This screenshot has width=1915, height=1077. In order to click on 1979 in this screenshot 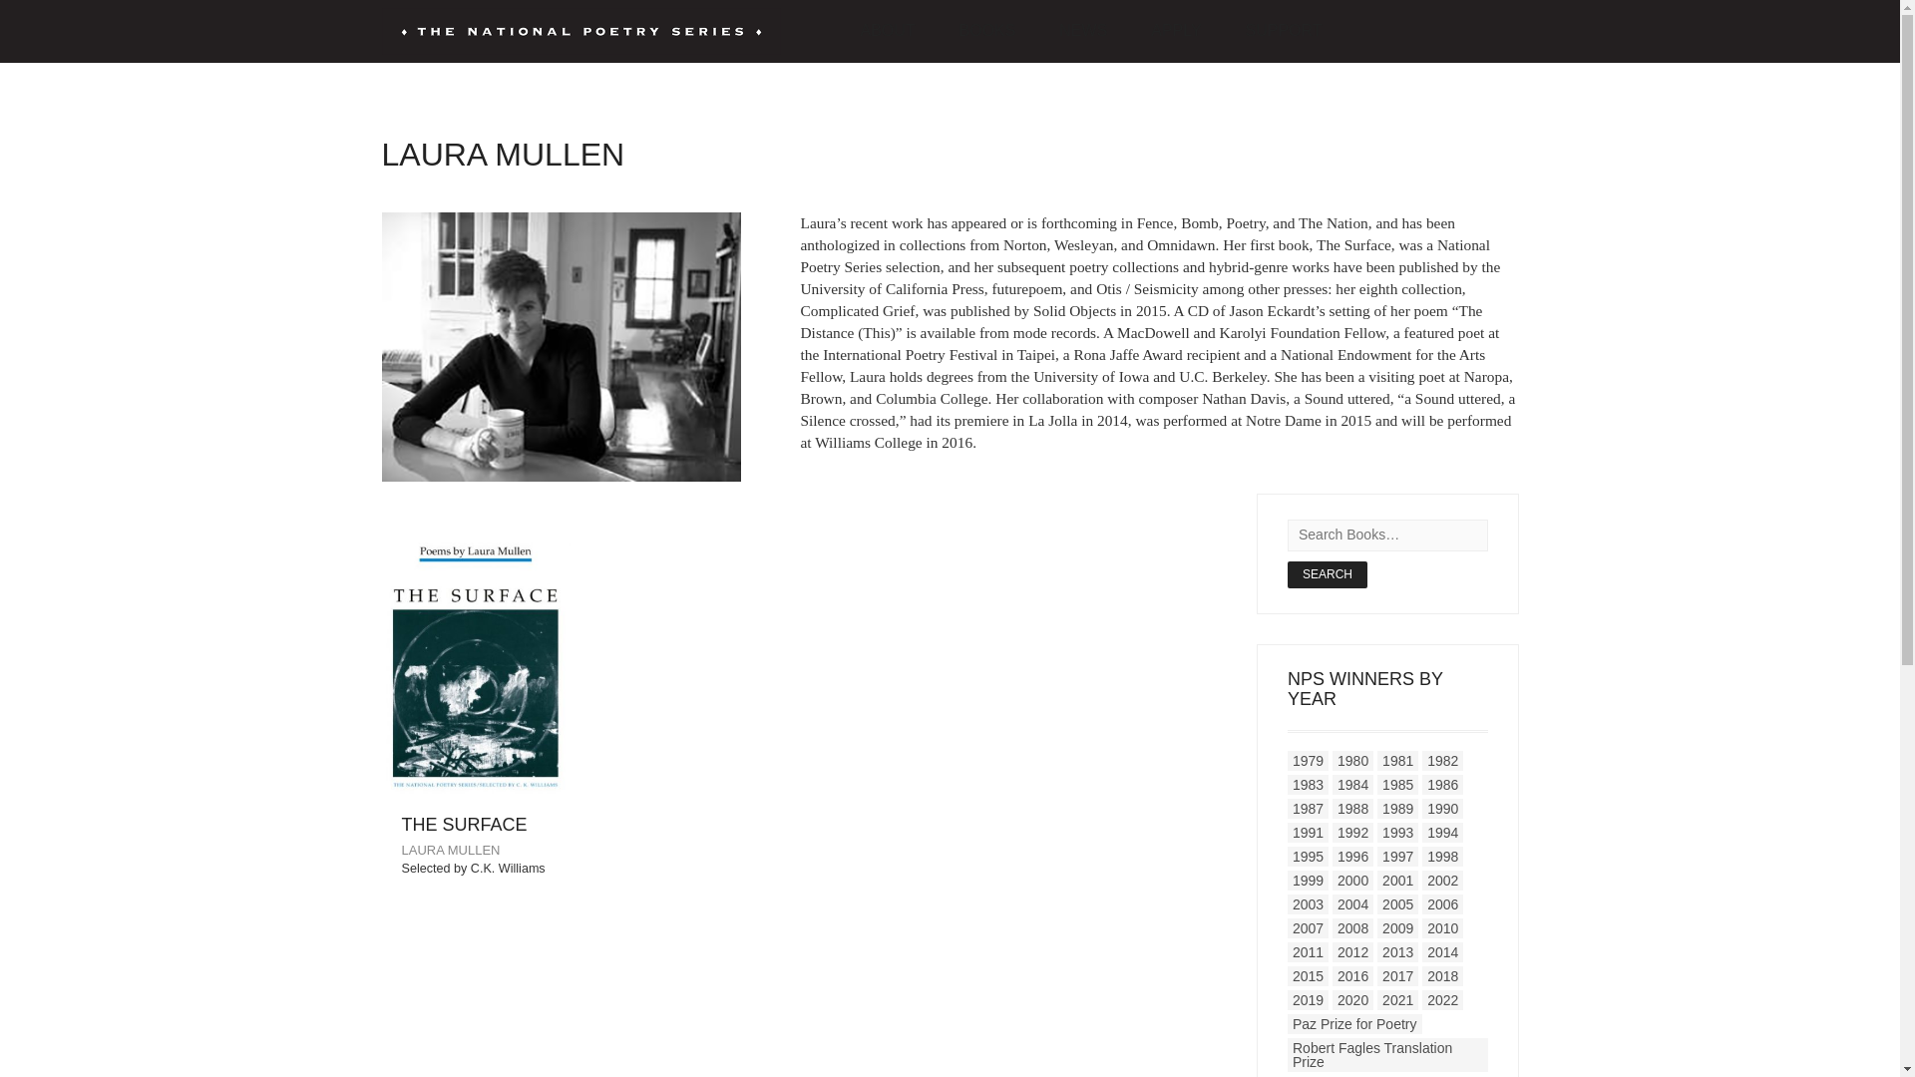, I will do `click(1308, 760)`.